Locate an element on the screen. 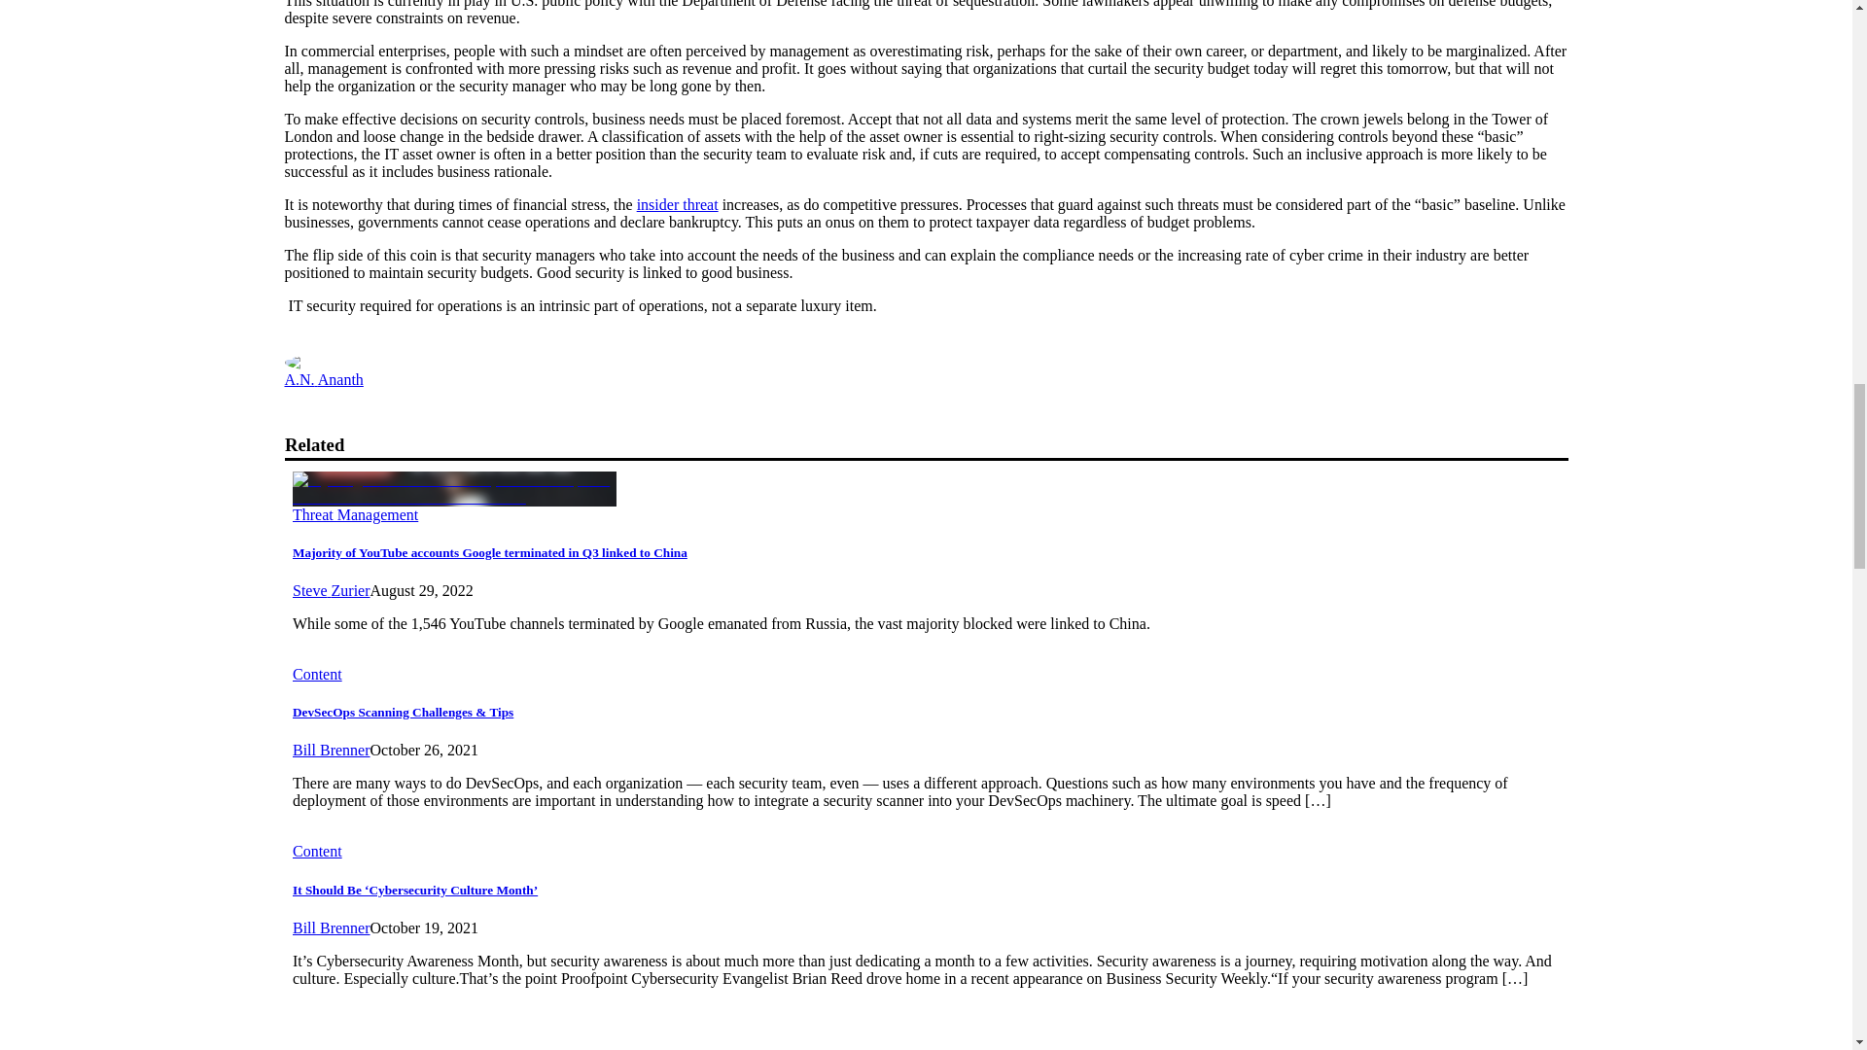 The height and width of the screenshot is (1050, 1867). Content is located at coordinates (316, 852).